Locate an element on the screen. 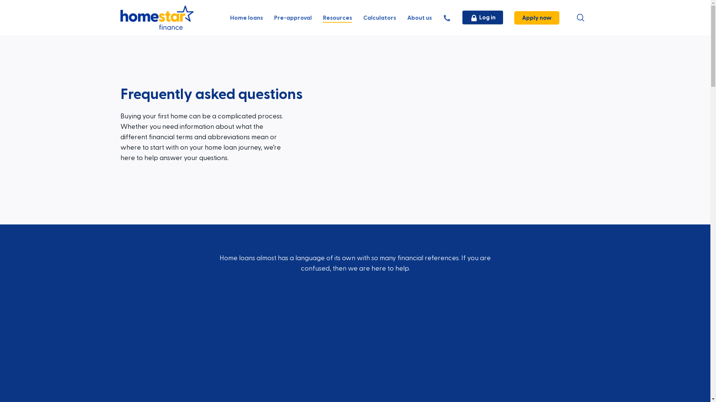 The width and height of the screenshot is (716, 402). Pre-approval is located at coordinates (292, 18).